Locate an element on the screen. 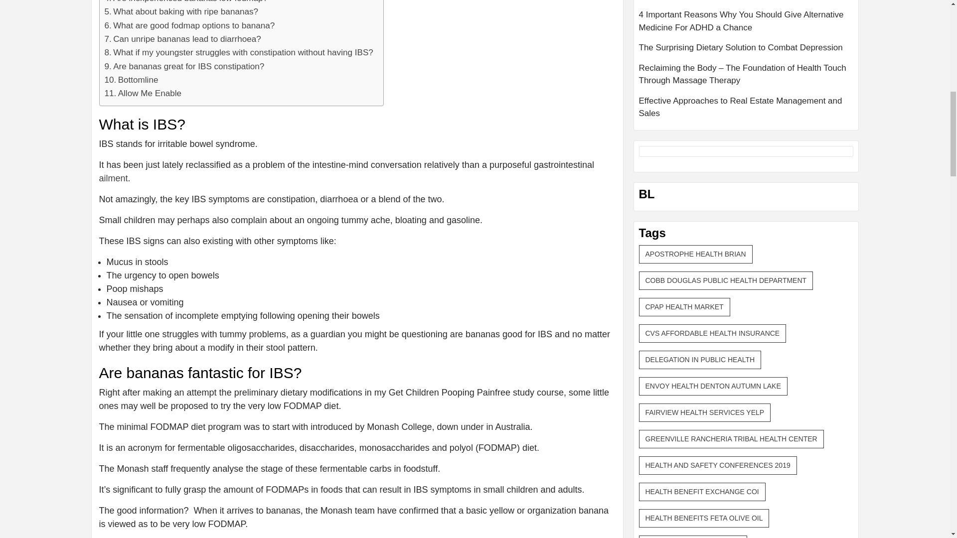  What about baking with ripe bananas? is located at coordinates (181, 11).